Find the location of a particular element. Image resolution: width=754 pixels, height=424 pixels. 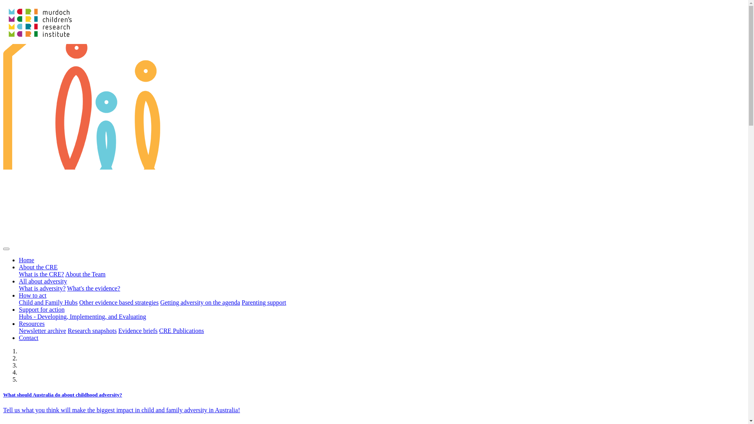

What should Australia do about childhood adversity? is located at coordinates (374, 395).